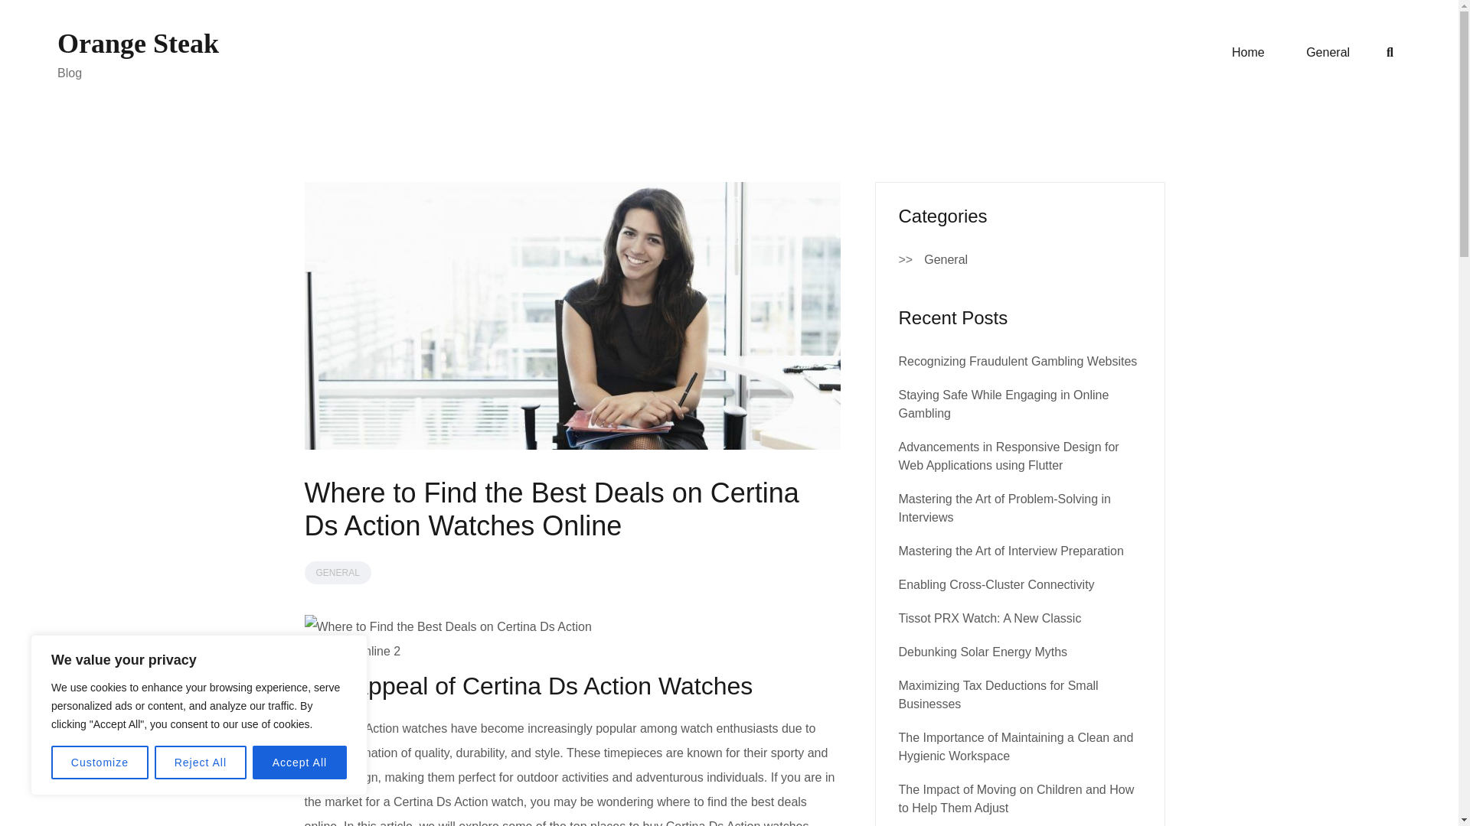 The image size is (1470, 826). What do you see at coordinates (1018, 361) in the screenshot?
I see `Recognizing Fraudulent Gambling Websites` at bounding box center [1018, 361].